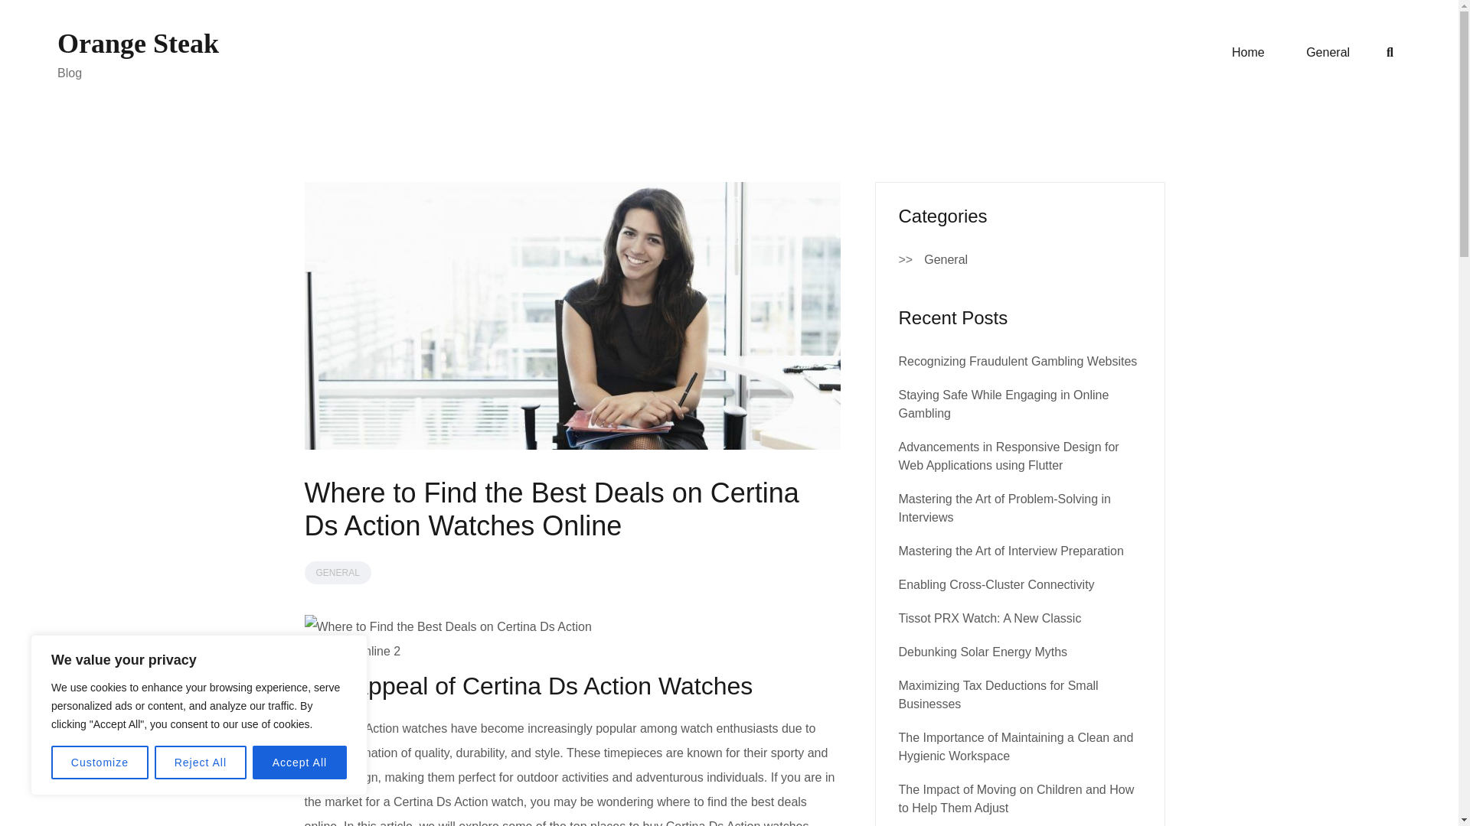 The image size is (1470, 826). What do you see at coordinates (1018, 361) in the screenshot?
I see `Recognizing Fraudulent Gambling Websites` at bounding box center [1018, 361].